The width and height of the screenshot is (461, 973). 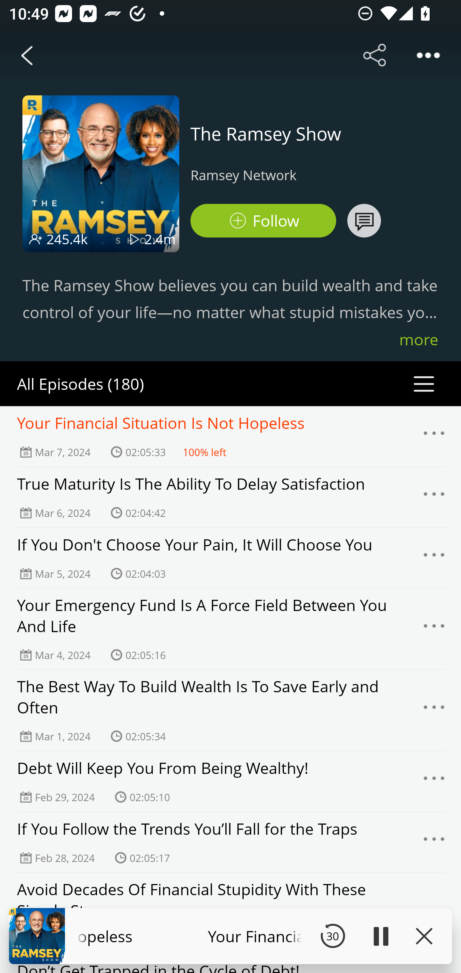 I want to click on Menu, so click(x=434, y=782).